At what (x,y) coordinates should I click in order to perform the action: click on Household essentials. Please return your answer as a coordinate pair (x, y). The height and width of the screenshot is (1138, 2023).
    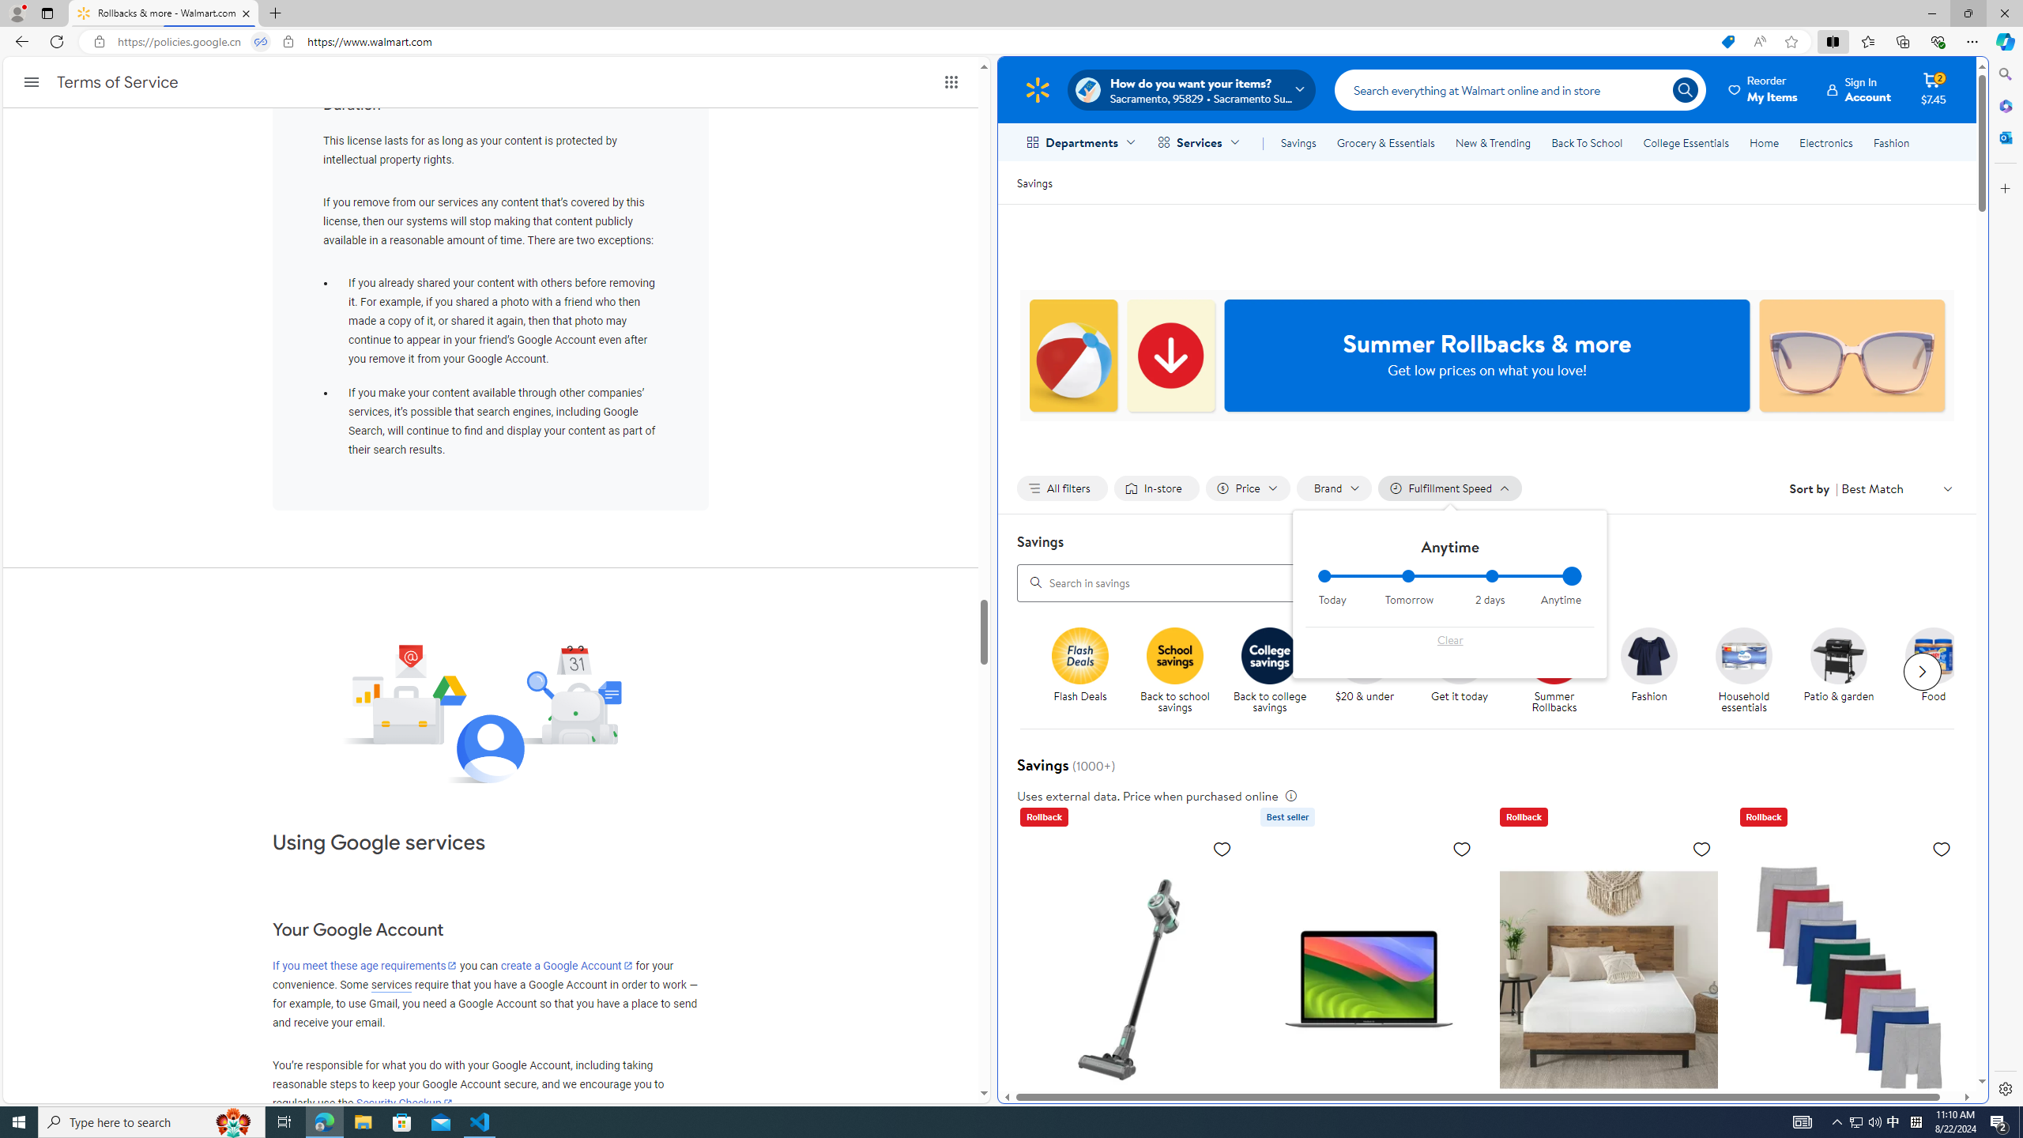
    Looking at the image, I should click on (1743, 655).